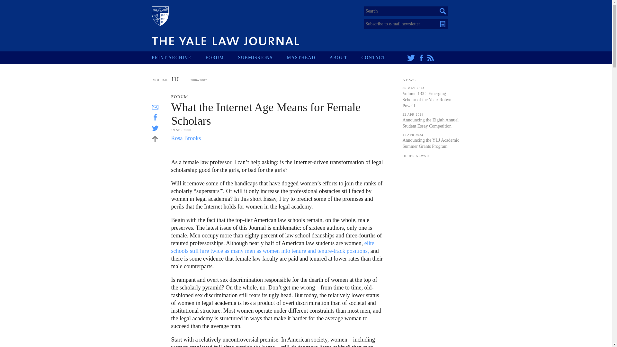  What do you see at coordinates (179, 58) in the screenshot?
I see `PRINT ARCHIVE` at bounding box center [179, 58].